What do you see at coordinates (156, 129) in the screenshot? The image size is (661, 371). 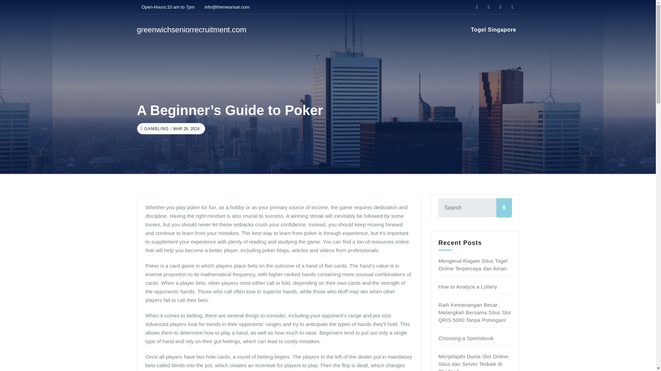 I see `GAMBLING` at bounding box center [156, 129].